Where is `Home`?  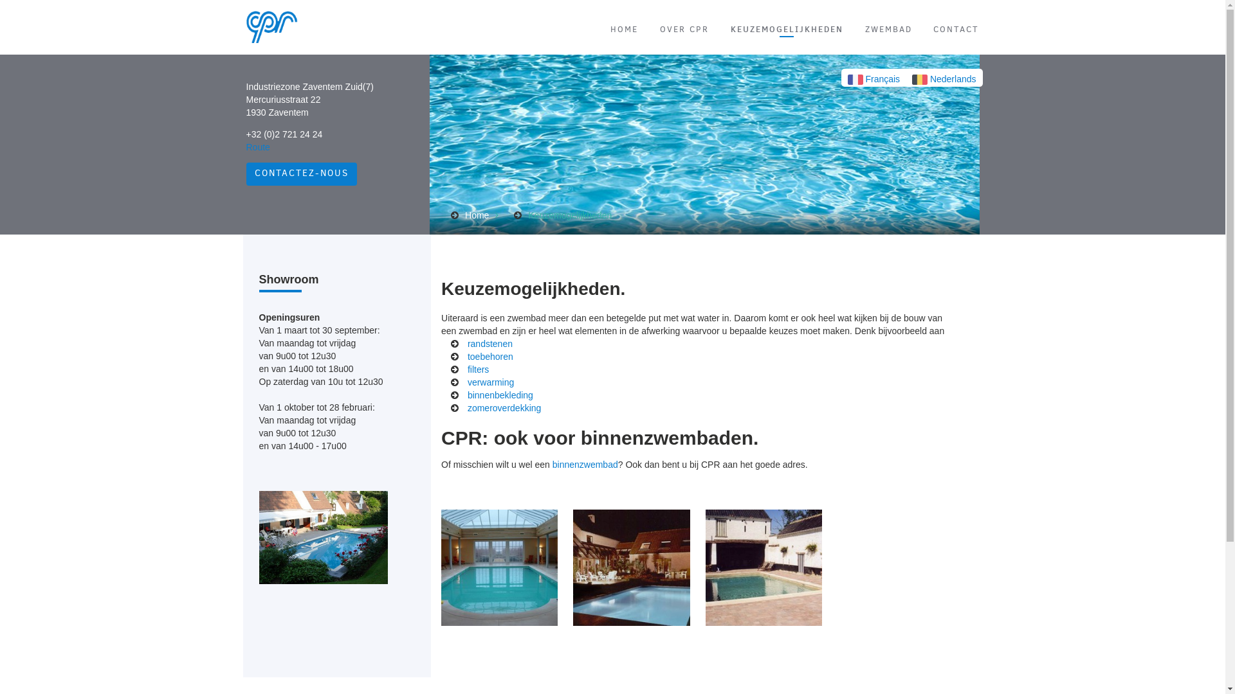 Home is located at coordinates (477, 215).